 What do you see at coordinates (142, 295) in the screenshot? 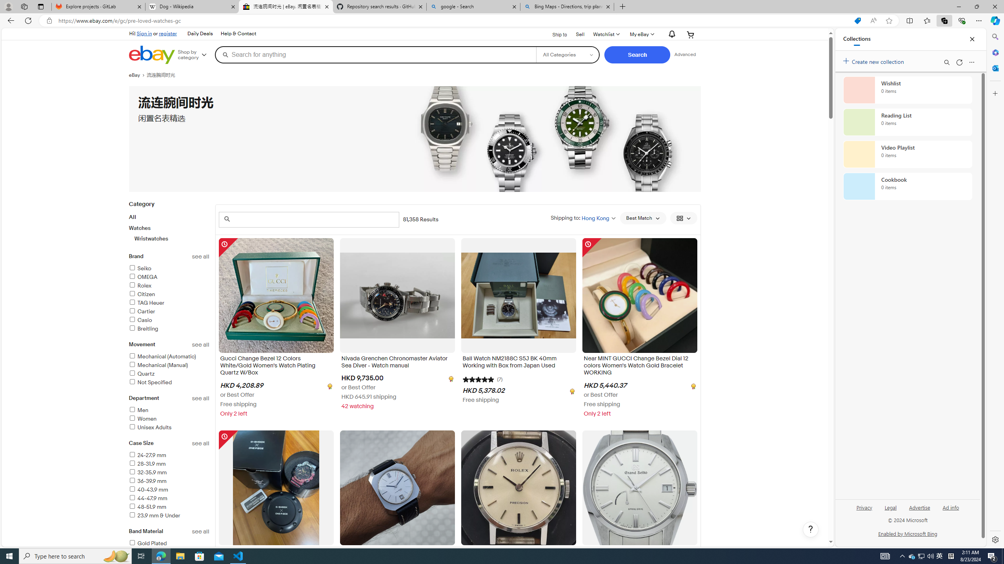
I see `Citizen` at bounding box center [142, 295].